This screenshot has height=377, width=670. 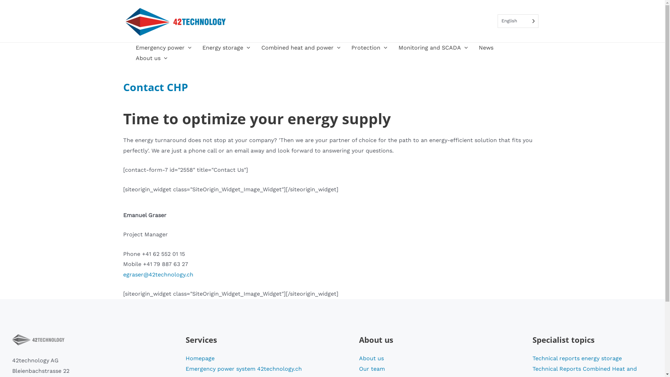 What do you see at coordinates (372, 369) in the screenshot?
I see `Our team` at bounding box center [372, 369].